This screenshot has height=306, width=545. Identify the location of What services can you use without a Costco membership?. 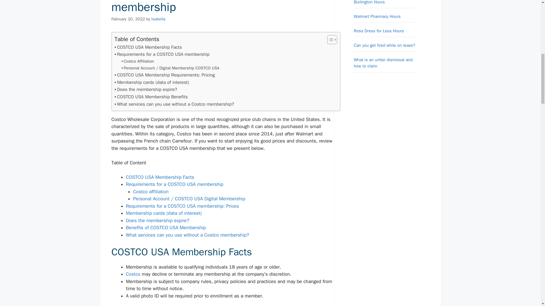
(174, 104).